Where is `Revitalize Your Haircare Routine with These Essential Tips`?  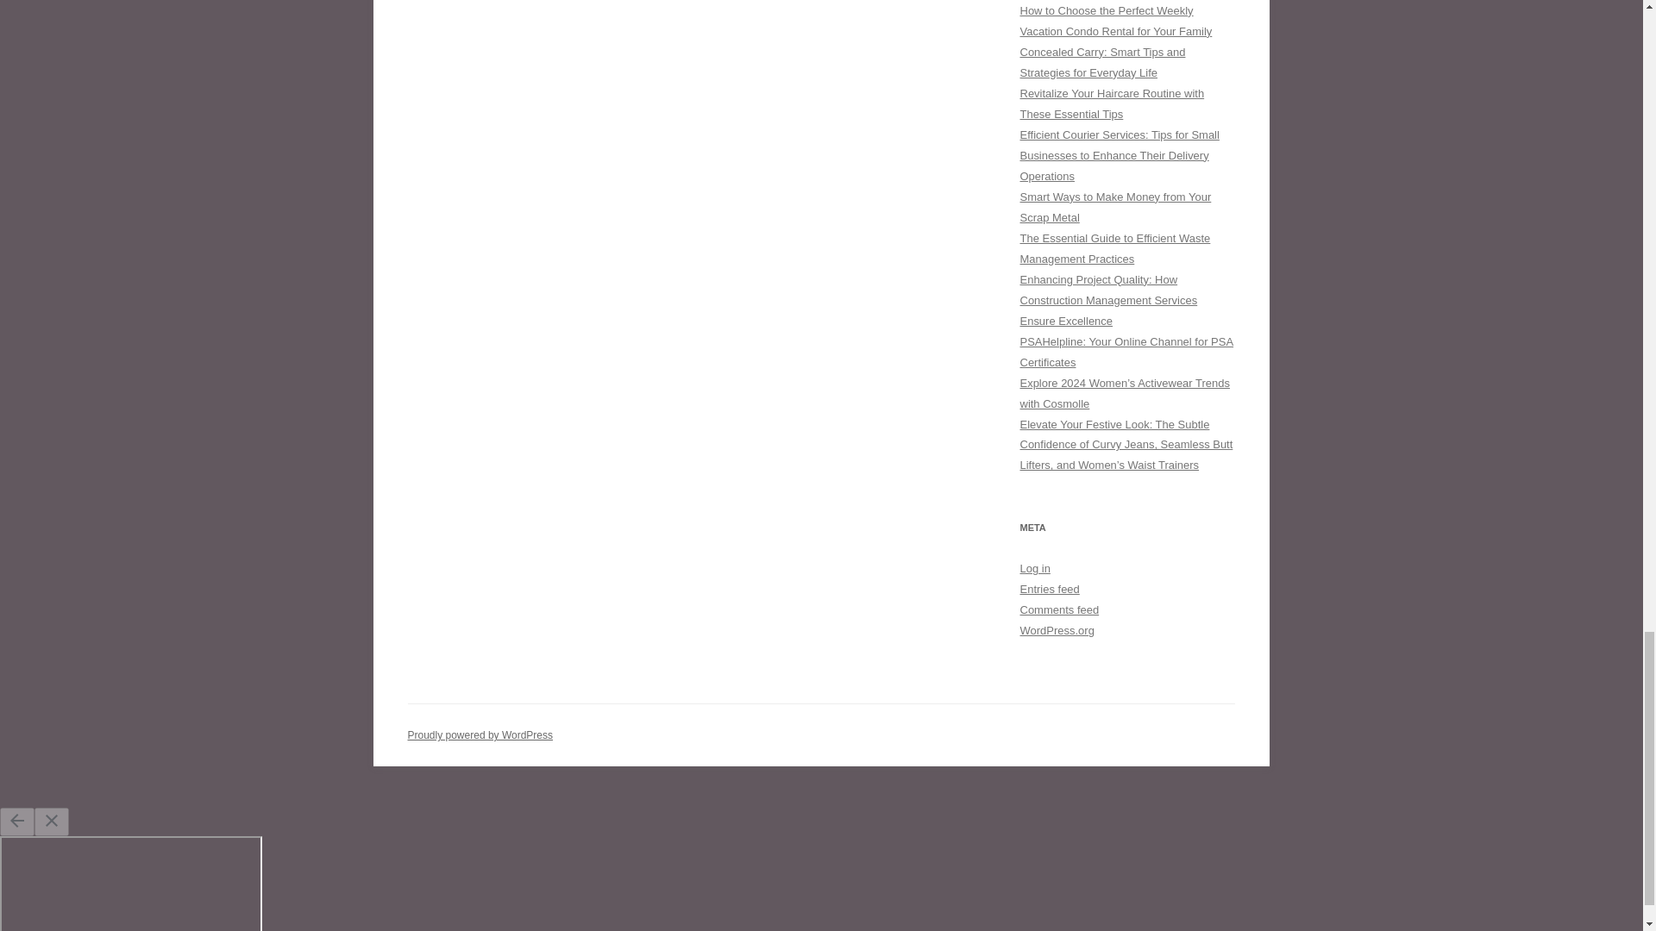 Revitalize Your Haircare Routine with These Essential Tips is located at coordinates (1111, 103).